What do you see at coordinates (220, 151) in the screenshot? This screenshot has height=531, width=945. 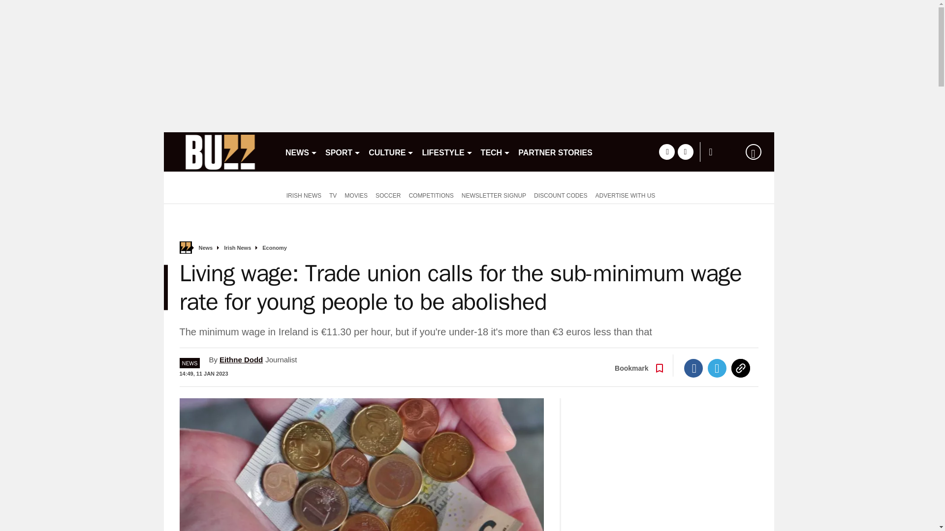 I see `buzz` at bounding box center [220, 151].